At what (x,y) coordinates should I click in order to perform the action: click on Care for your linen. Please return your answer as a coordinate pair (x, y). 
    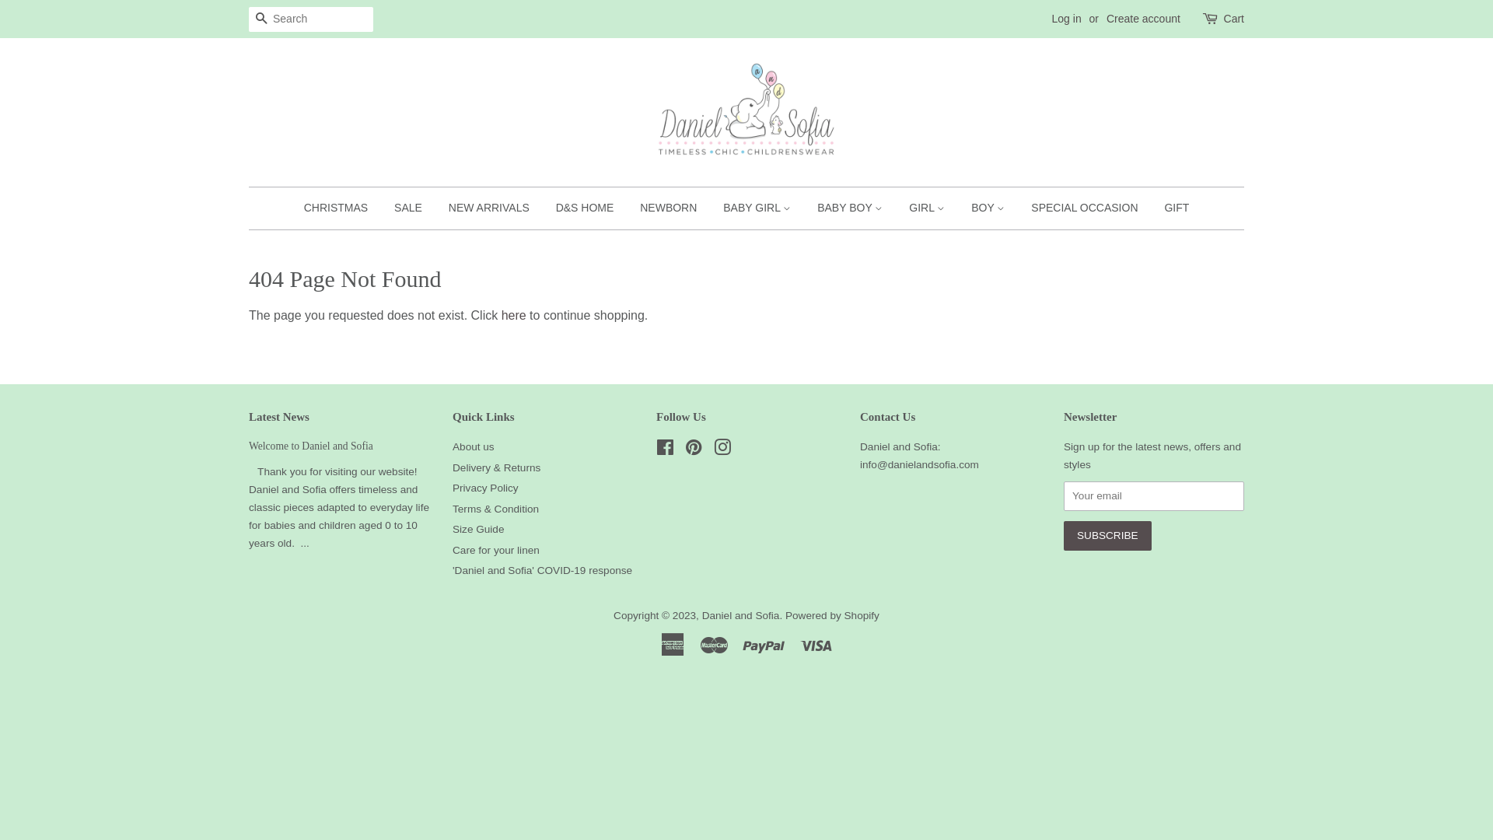
    Looking at the image, I should click on (496, 551).